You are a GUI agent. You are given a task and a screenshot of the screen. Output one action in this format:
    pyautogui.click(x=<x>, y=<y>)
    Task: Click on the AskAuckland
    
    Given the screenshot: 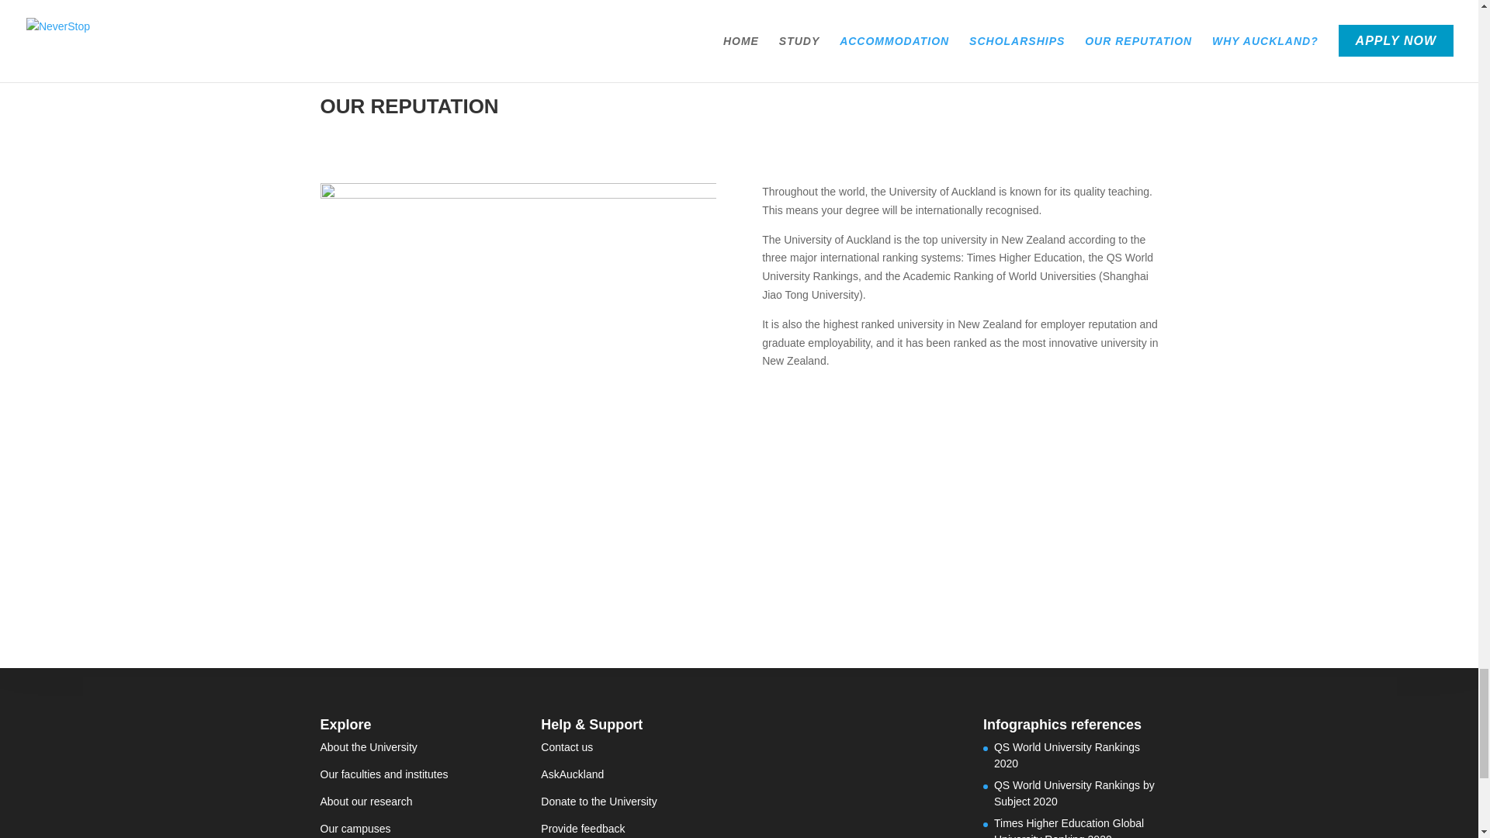 What is the action you would take?
    pyautogui.click(x=571, y=774)
    